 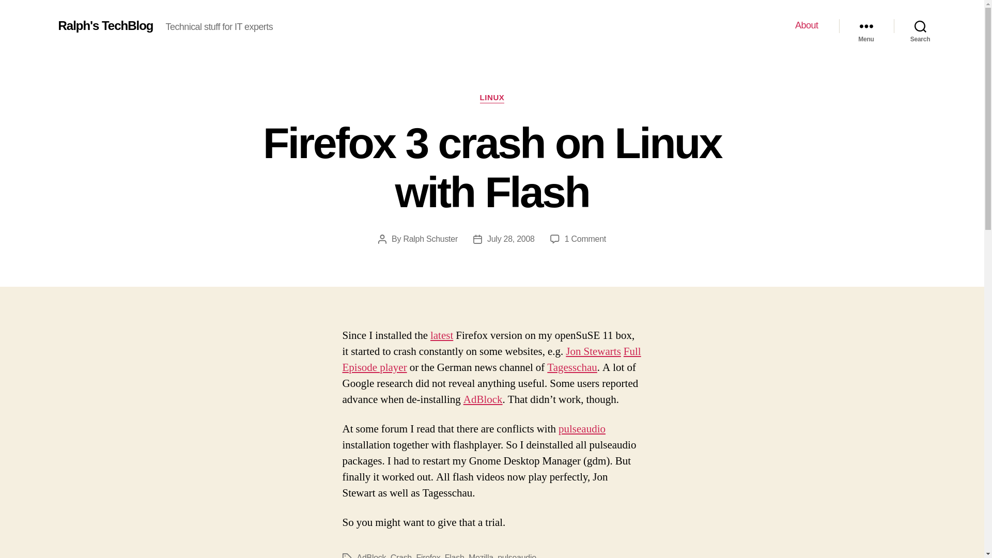 What do you see at coordinates (491, 360) in the screenshot?
I see `Full Episode Player` at bounding box center [491, 360].